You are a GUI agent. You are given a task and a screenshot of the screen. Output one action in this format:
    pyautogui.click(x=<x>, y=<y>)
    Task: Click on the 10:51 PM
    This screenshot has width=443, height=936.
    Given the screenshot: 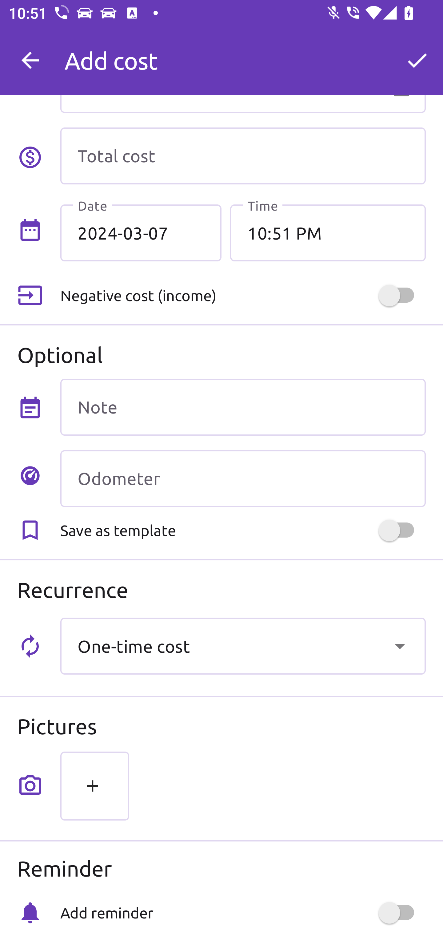 What is the action you would take?
    pyautogui.click(x=328, y=232)
    